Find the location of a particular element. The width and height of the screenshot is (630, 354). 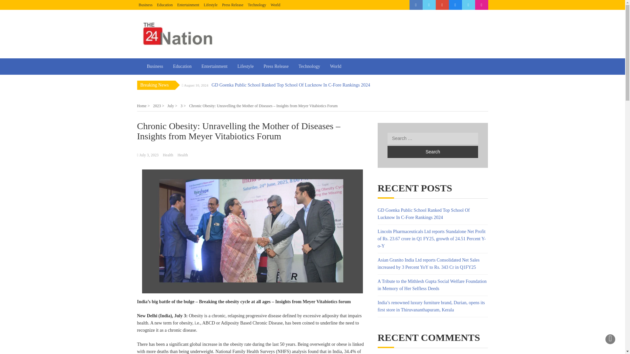

Education is located at coordinates (182, 66).